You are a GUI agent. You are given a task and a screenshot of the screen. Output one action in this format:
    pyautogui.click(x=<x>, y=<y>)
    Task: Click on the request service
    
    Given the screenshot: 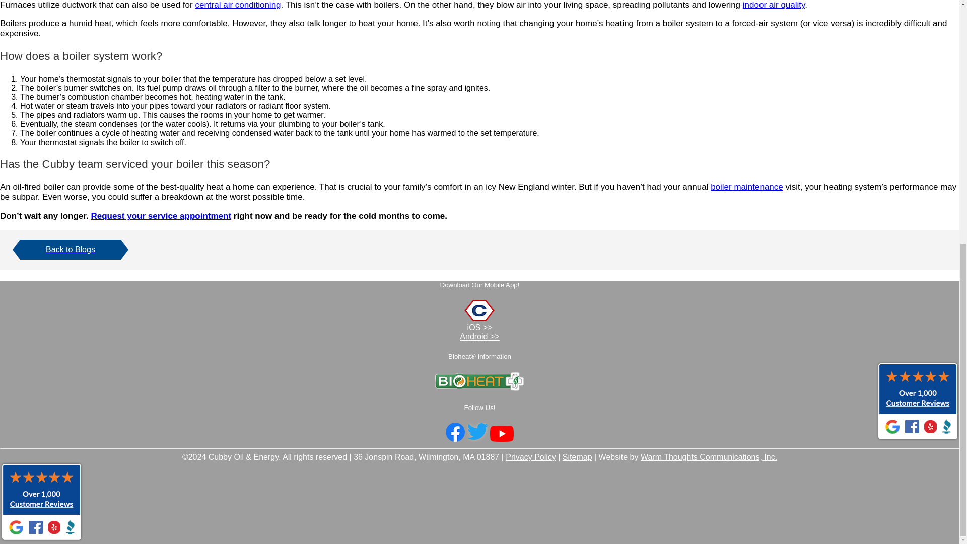 What is the action you would take?
    pyautogui.click(x=161, y=216)
    